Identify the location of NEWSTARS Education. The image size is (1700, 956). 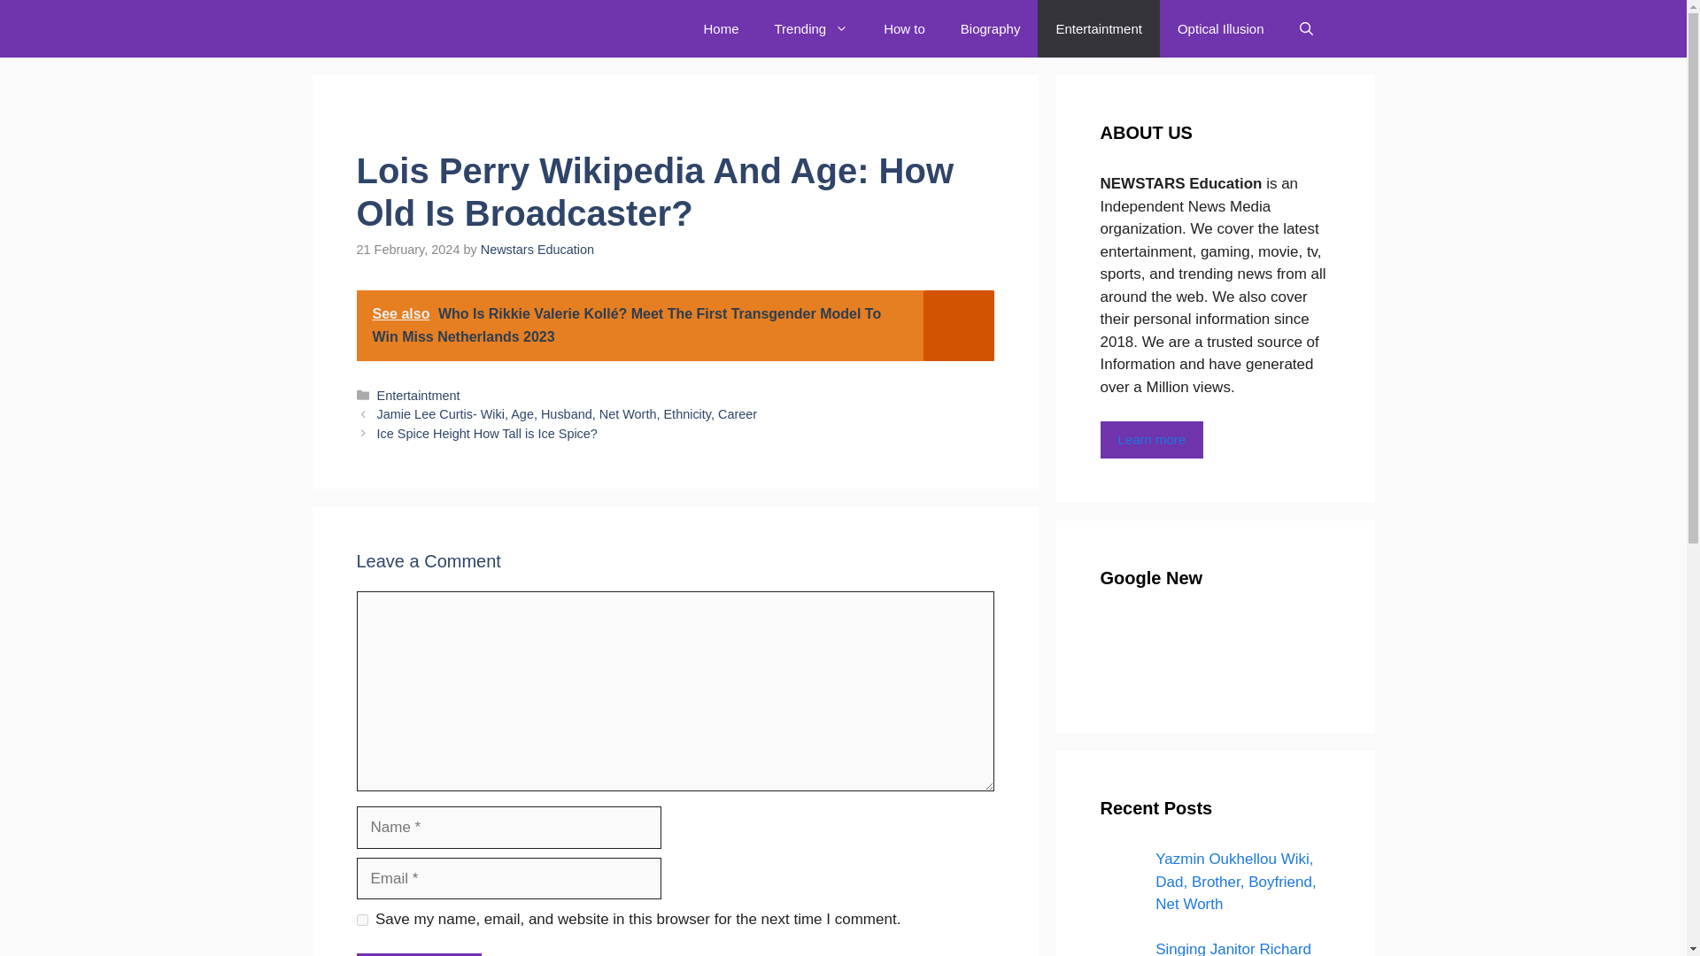
(429, 28).